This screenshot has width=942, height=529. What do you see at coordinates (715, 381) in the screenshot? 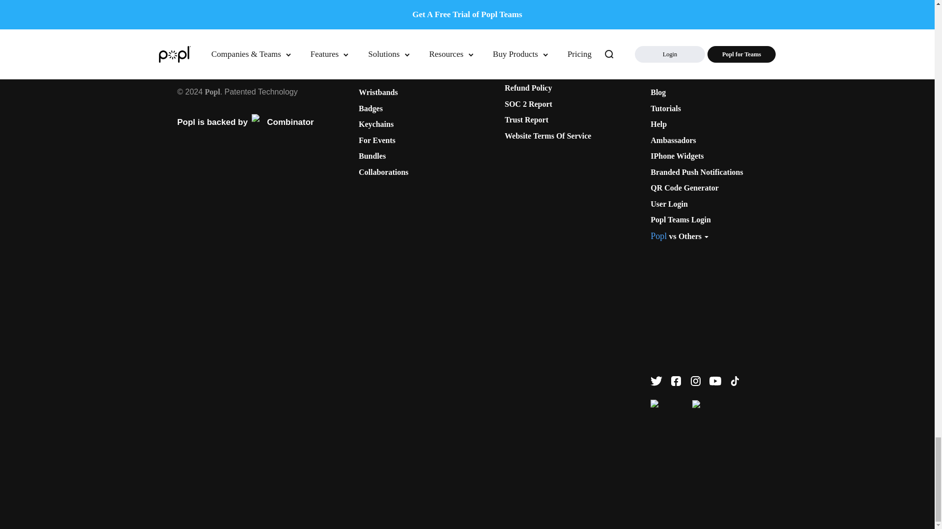
I see `Popl on YouTube` at bounding box center [715, 381].